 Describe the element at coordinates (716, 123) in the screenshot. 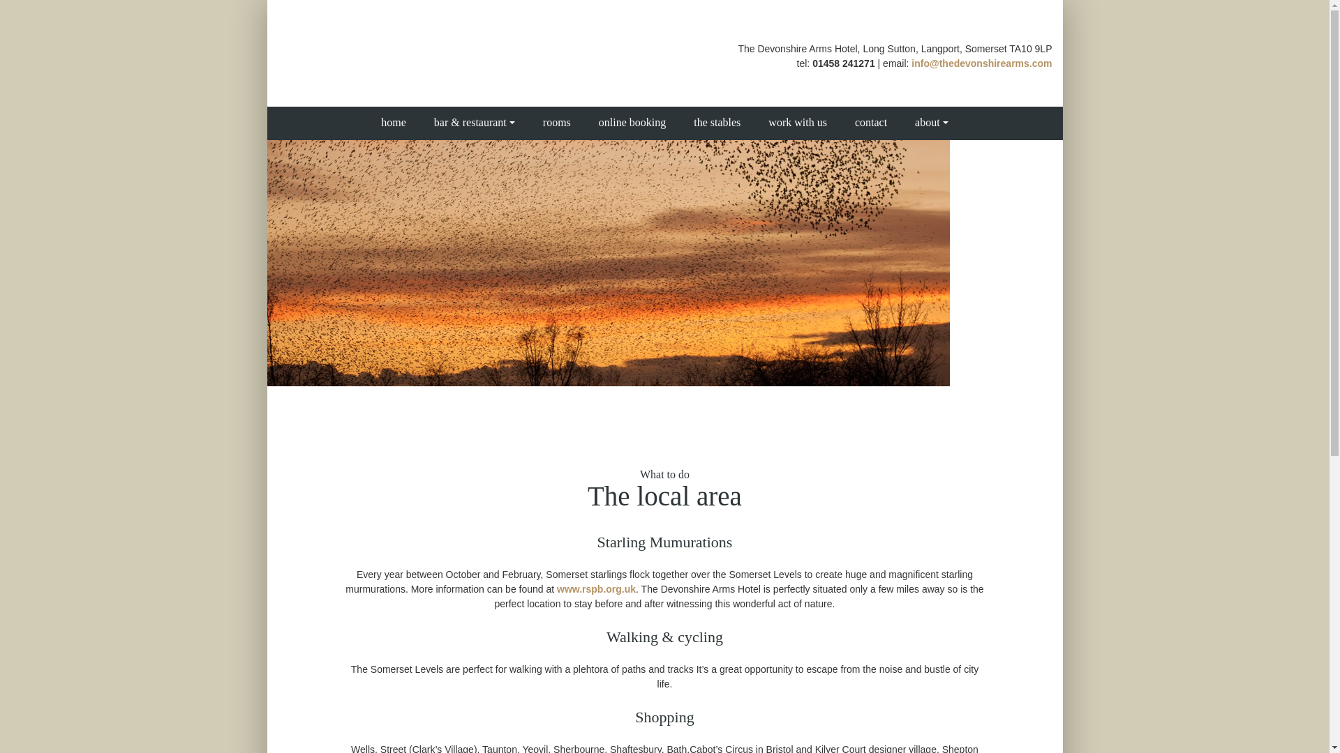

I see `the stables` at that location.